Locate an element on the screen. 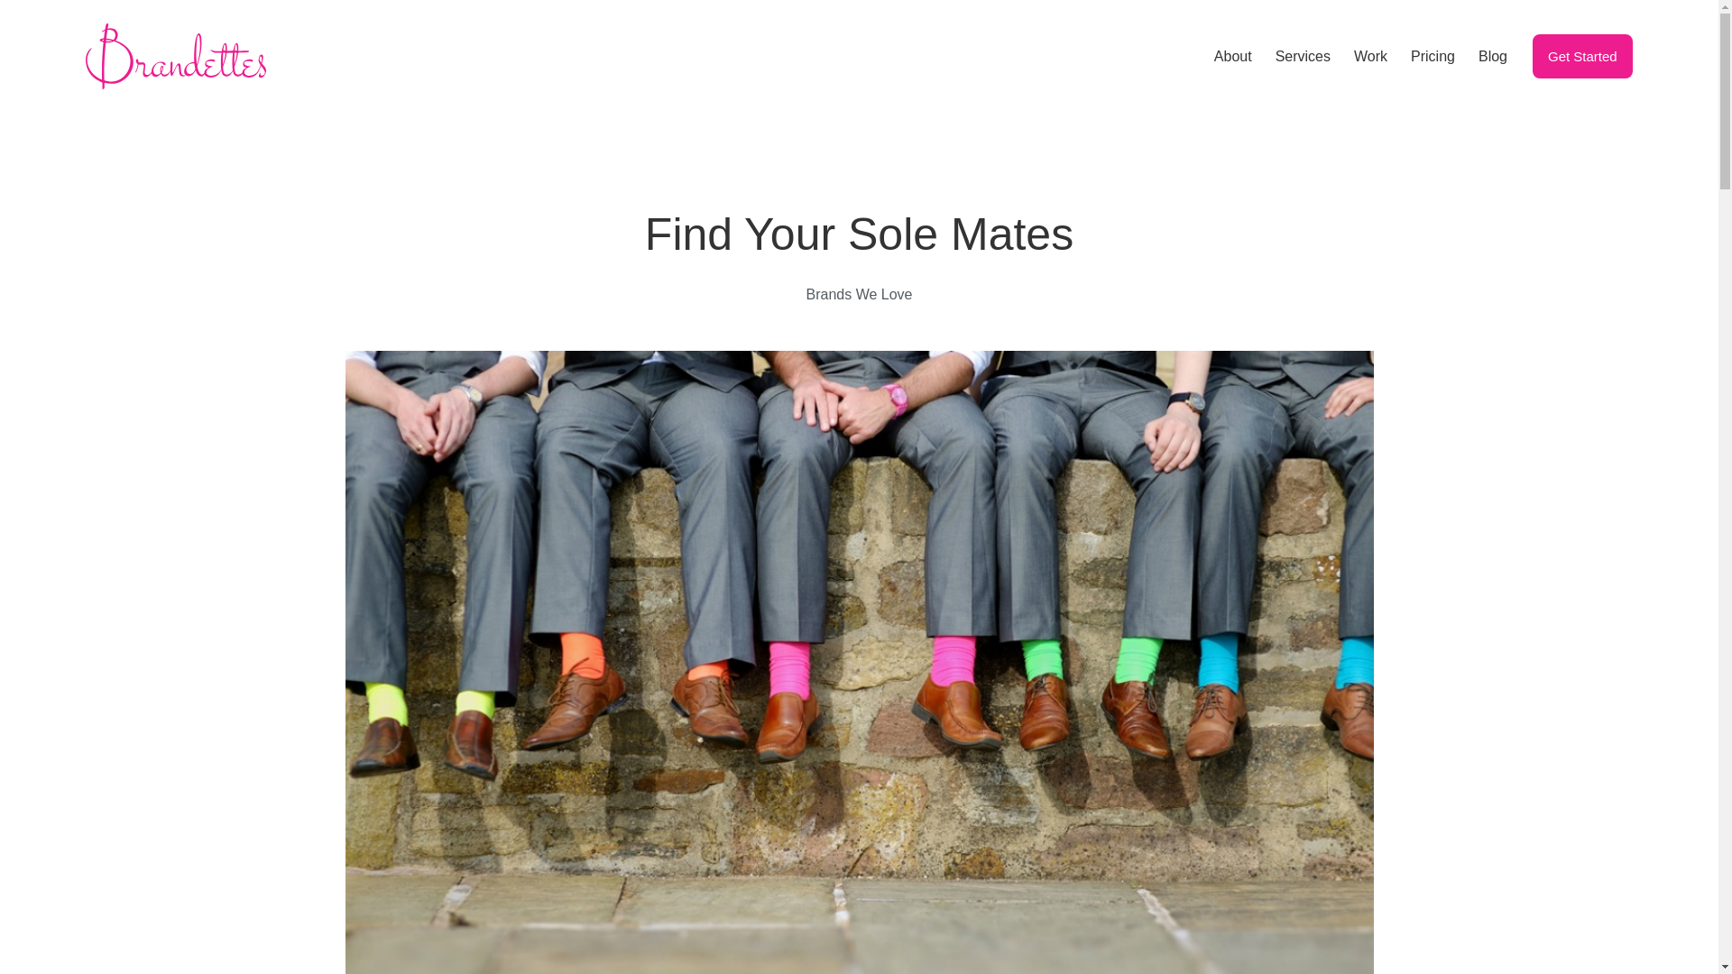 This screenshot has height=974, width=1732. Get Started is located at coordinates (1582, 56).